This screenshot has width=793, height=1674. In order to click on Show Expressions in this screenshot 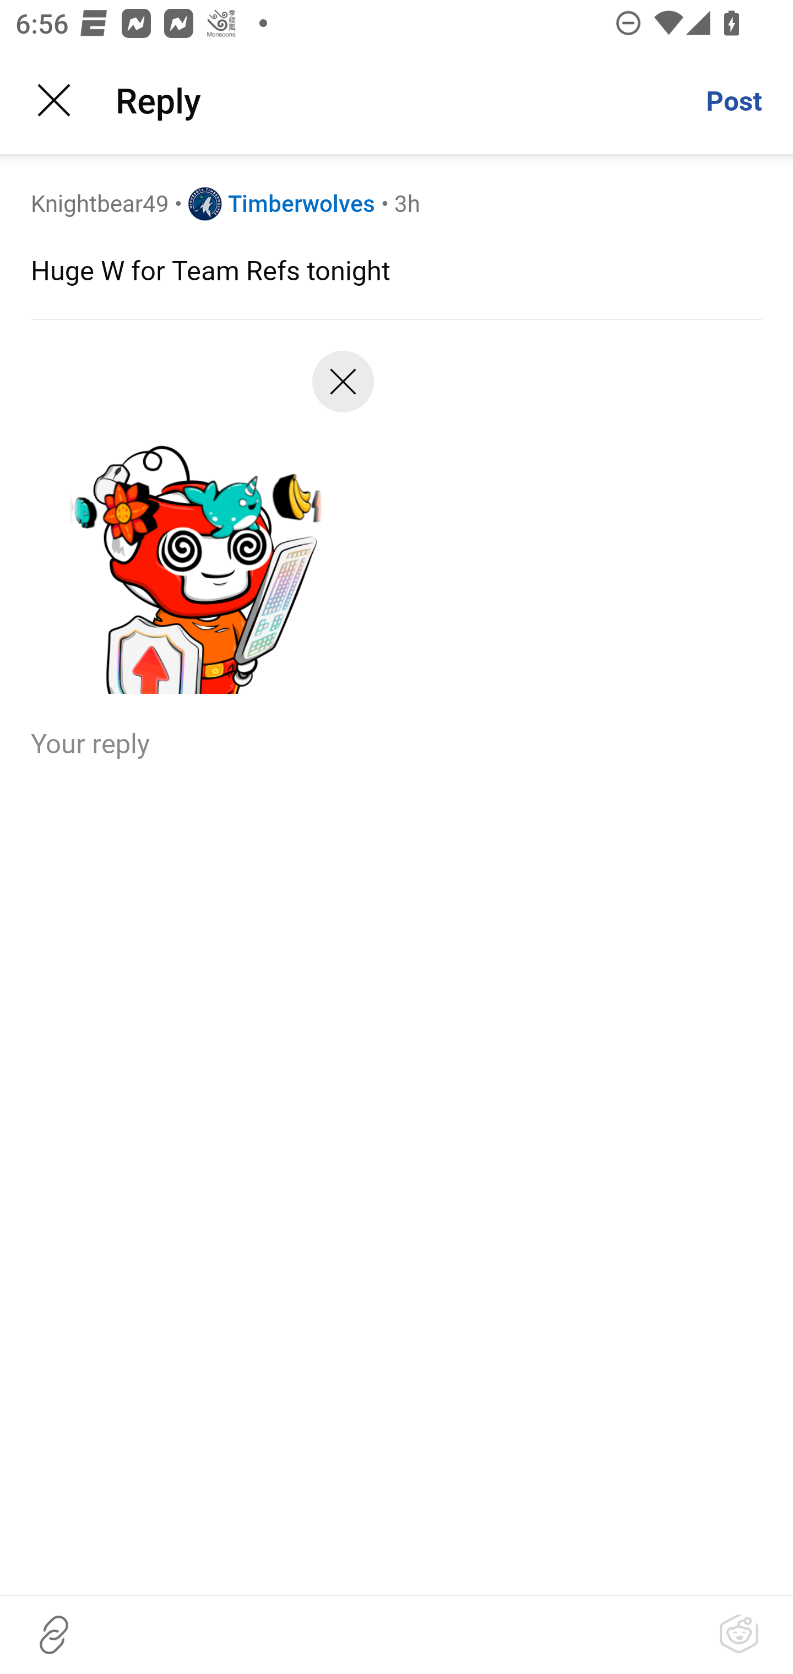, I will do `click(739, 1634)`.